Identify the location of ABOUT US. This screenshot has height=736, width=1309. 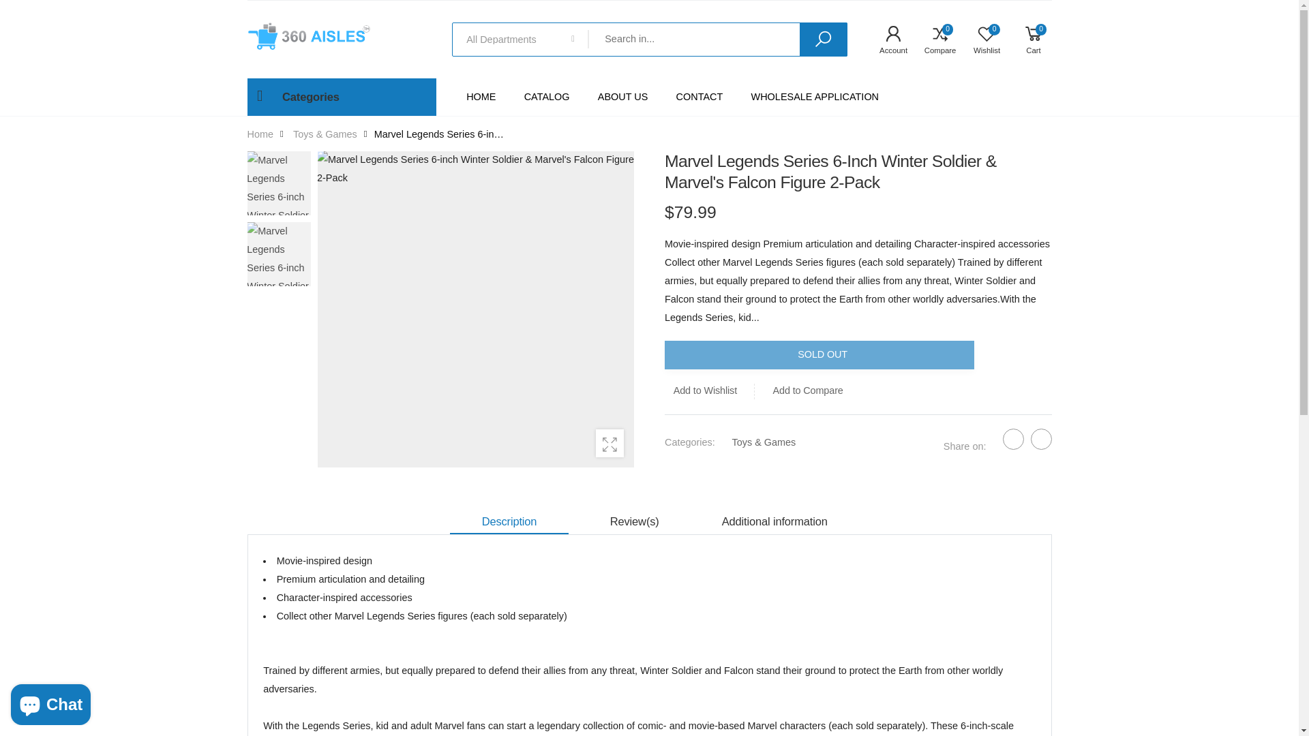
(623, 97).